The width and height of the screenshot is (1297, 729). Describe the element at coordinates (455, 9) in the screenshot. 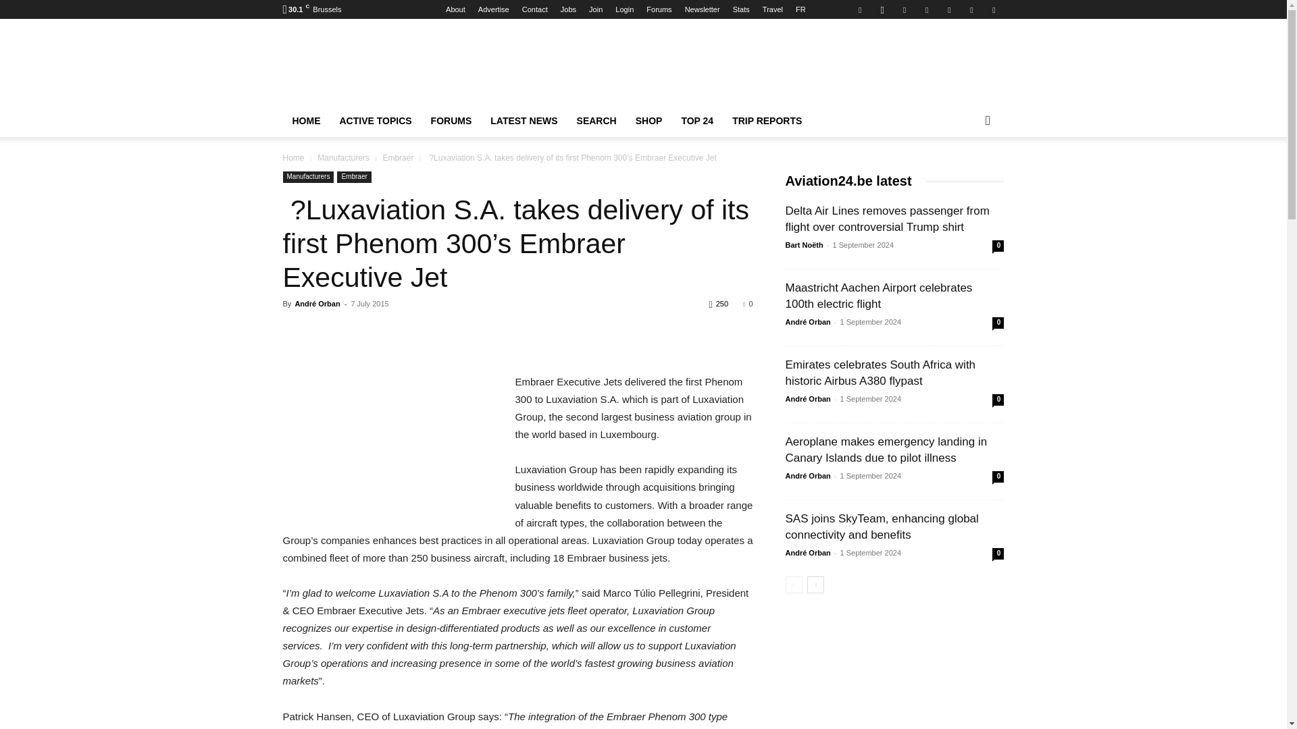

I see `About` at that location.